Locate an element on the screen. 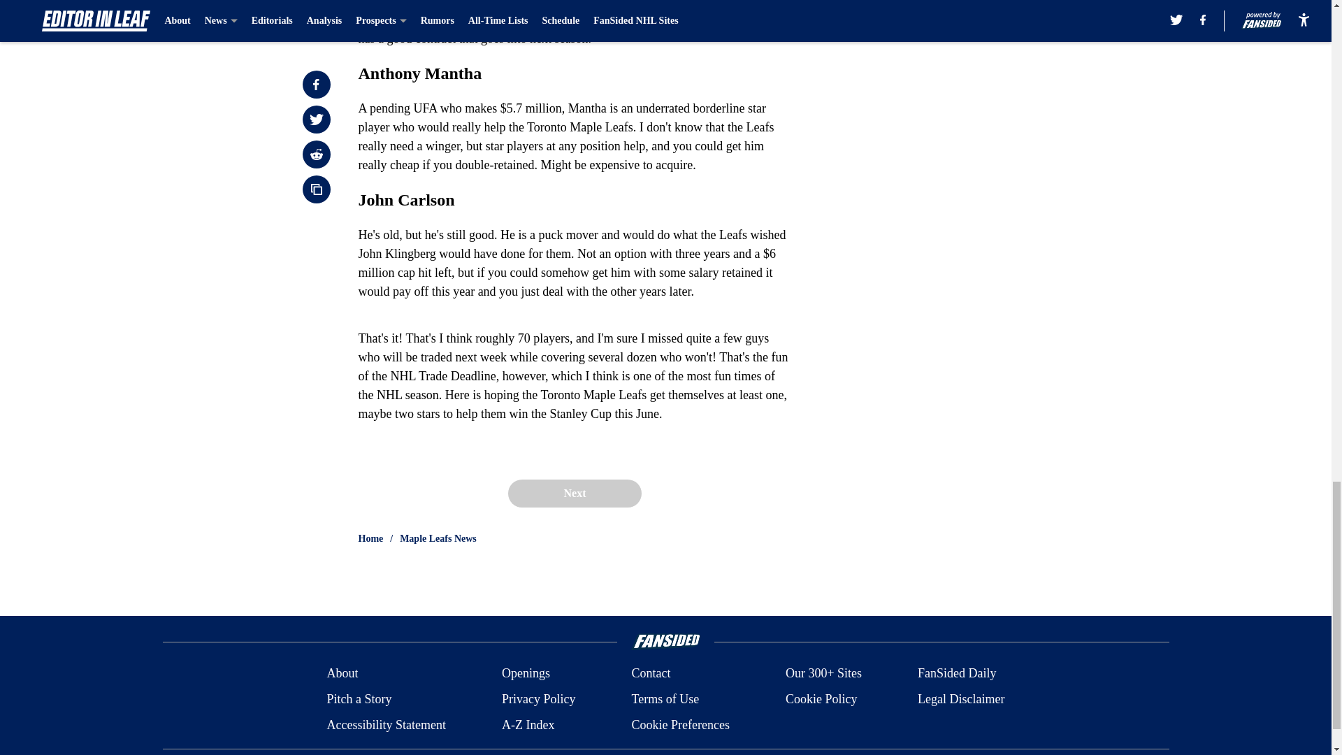  Contact is located at coordinates (650, 674).